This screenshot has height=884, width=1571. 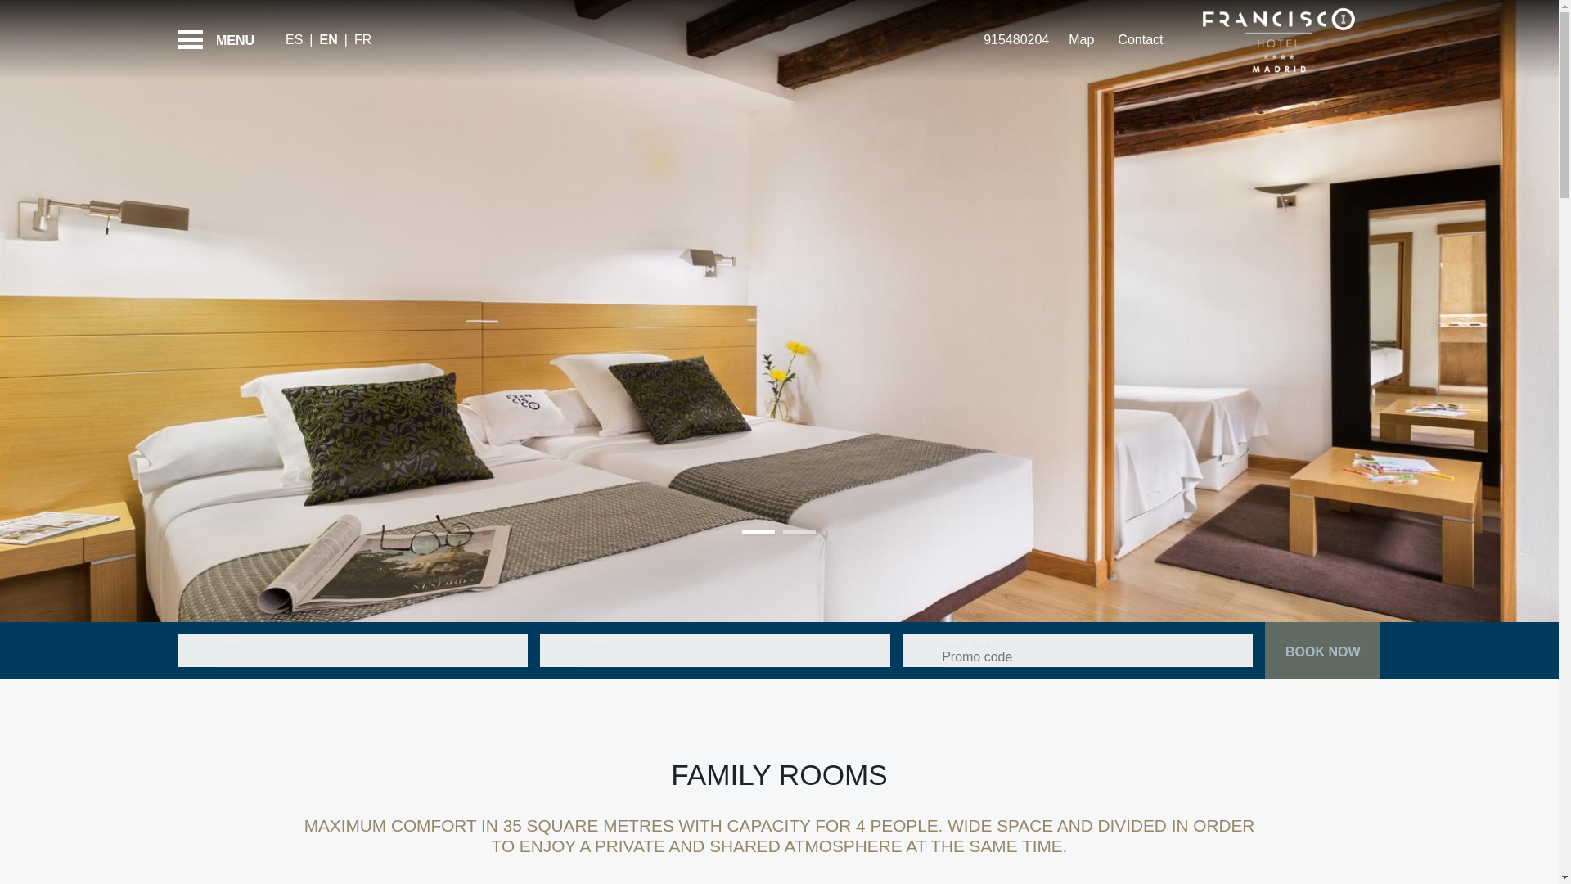 What do you see at coordinates (1080, 39) in the screenshot?
I see `Map` at bounding box center [1080, 39].